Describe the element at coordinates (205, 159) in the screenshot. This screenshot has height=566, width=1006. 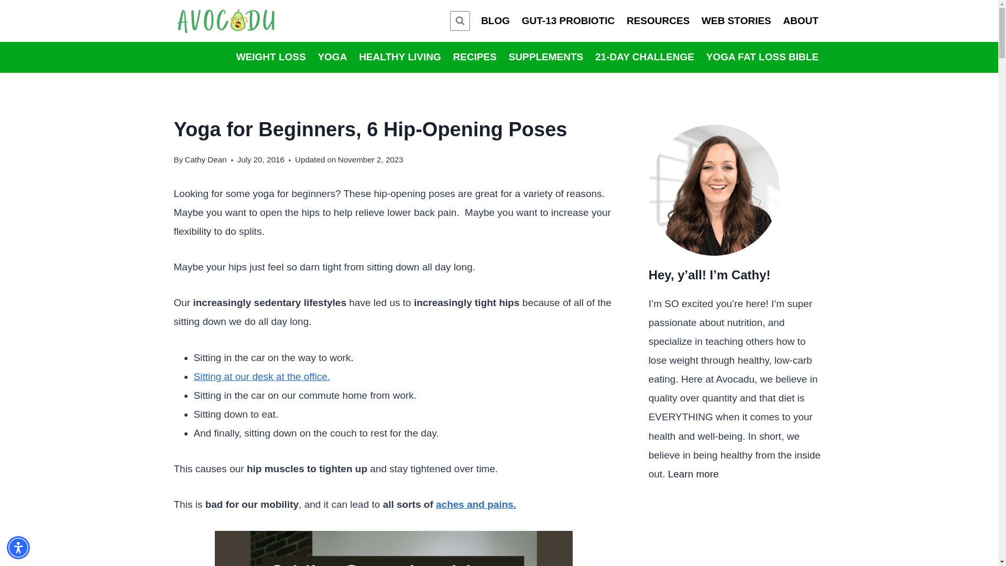
I see `Cathy Dean` at that location.